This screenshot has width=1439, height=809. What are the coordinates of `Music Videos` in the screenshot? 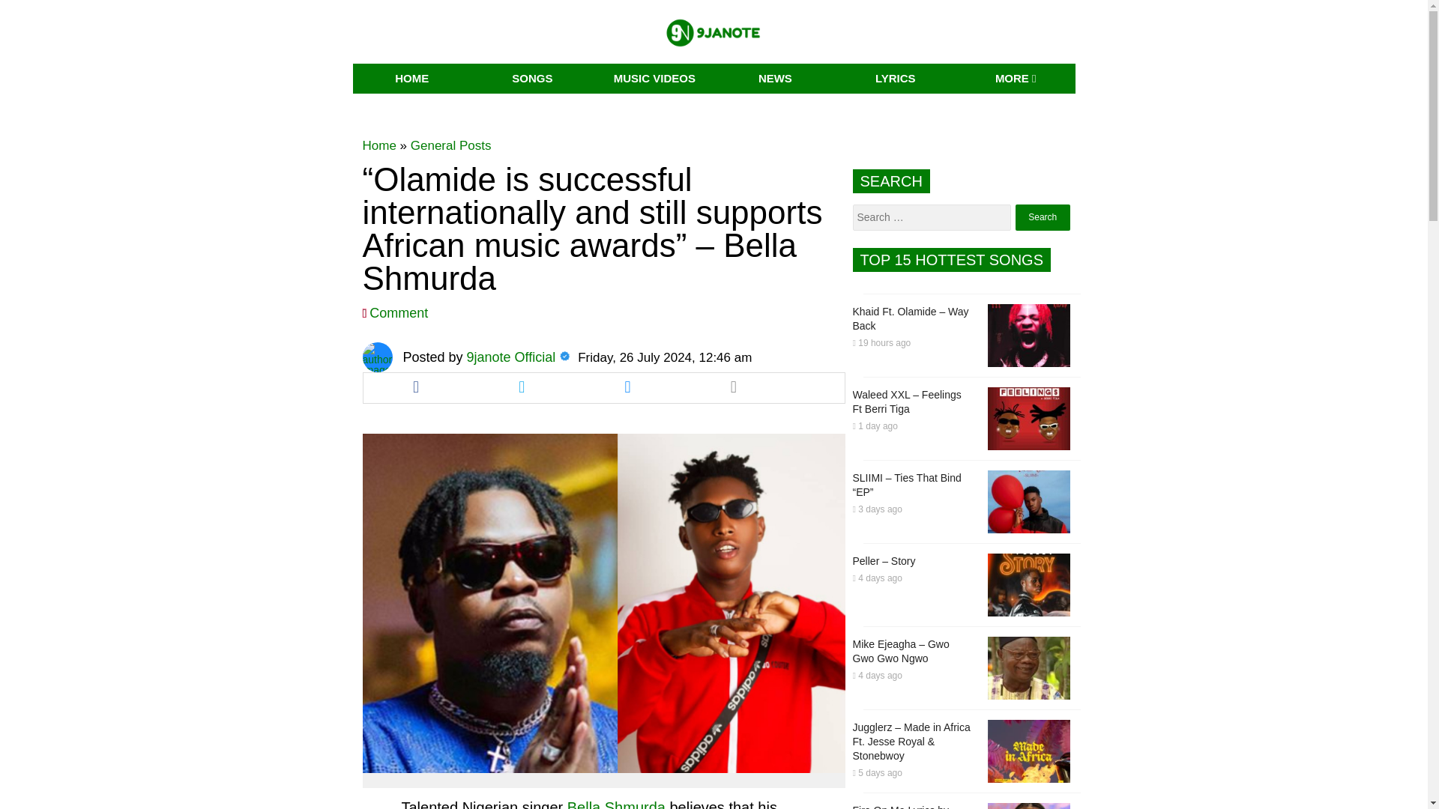 It's located at (655, 79).